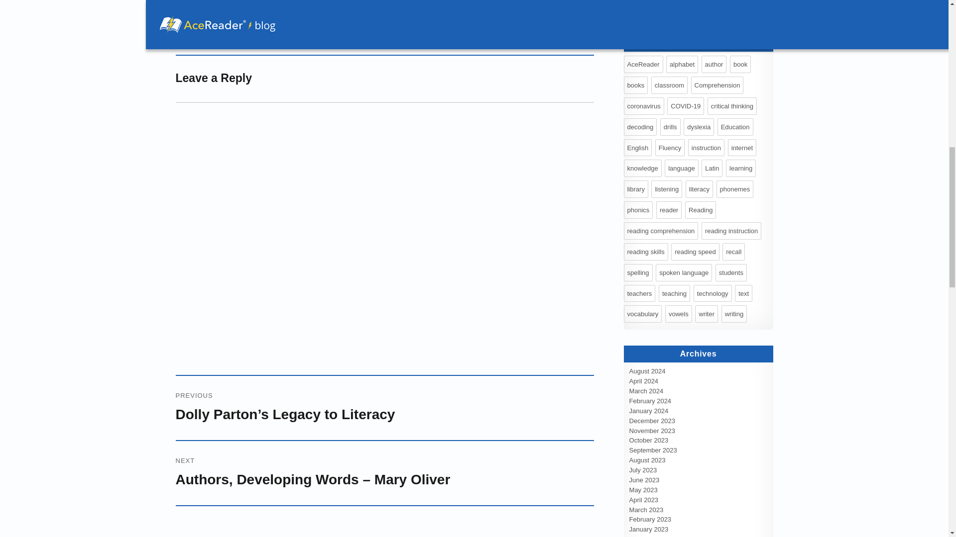  What do you see at coordinates (448, 19) in the screenshot?
I see `real-time change` at bounding box center [448, 19].